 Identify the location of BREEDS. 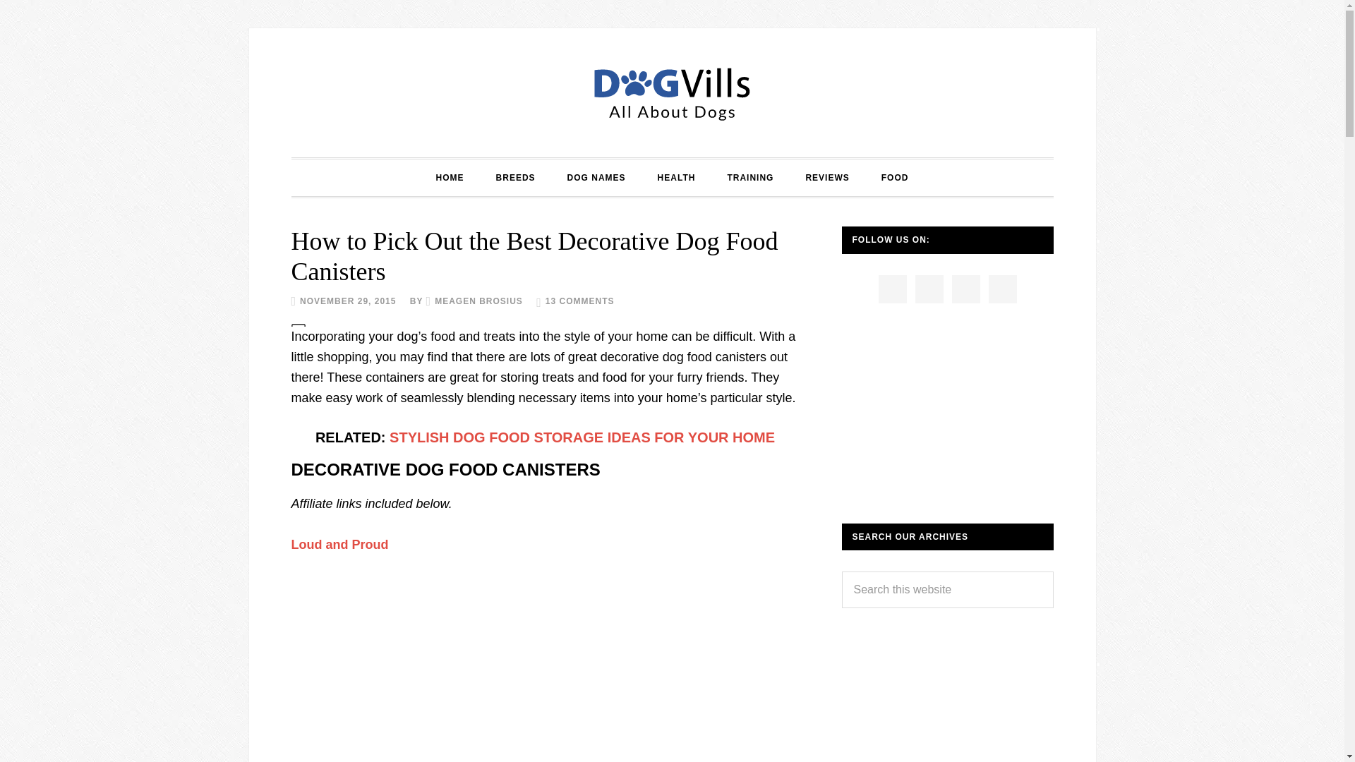
(516, 177).